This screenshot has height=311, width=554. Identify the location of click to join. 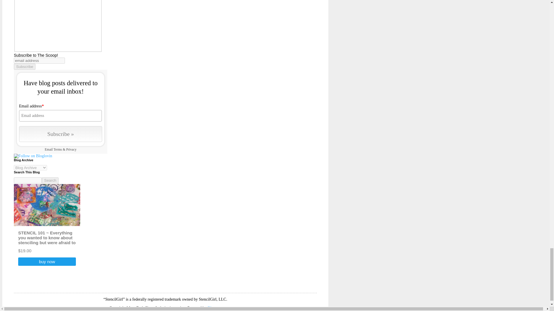
(60, 134).